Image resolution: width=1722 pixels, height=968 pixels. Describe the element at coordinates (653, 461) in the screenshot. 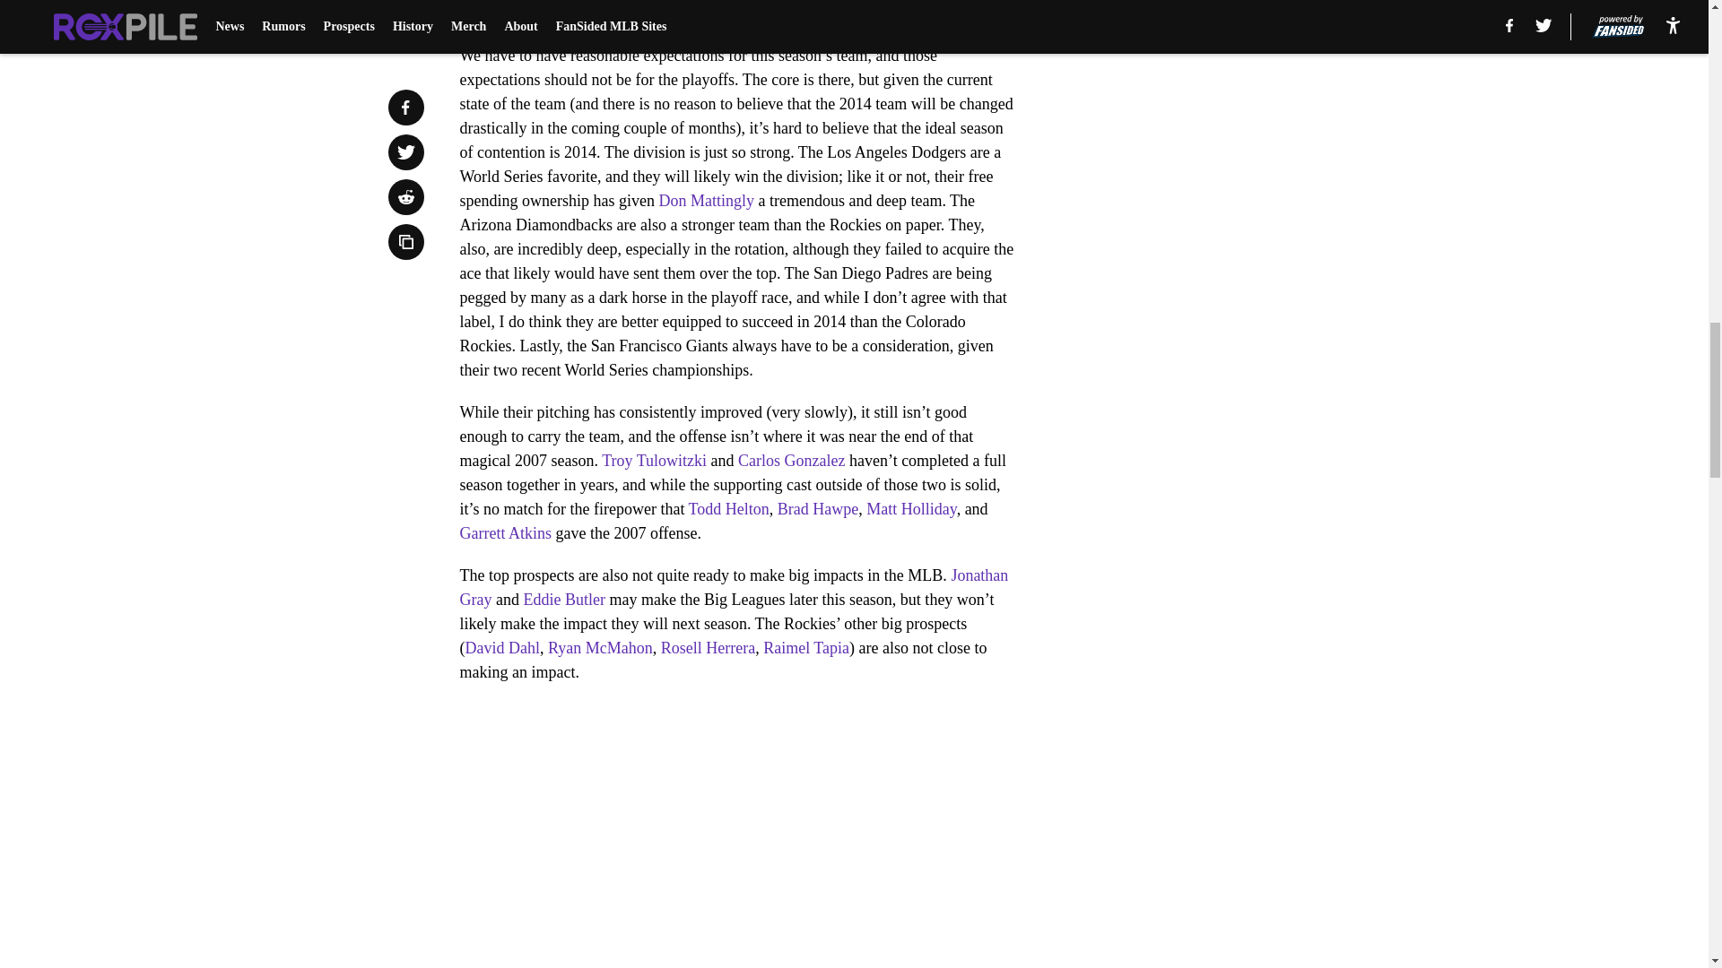

I see `Troy Tulowitzki` at that location.